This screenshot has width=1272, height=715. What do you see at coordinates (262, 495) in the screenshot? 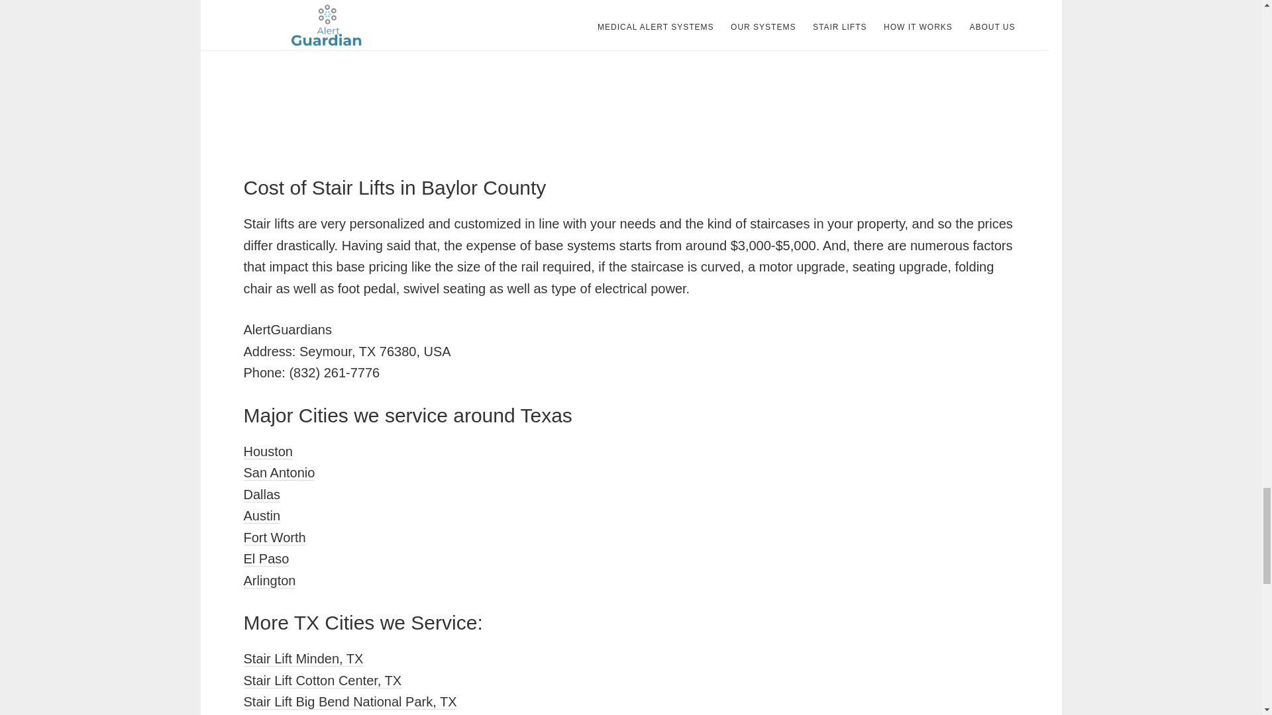
I see `Dallas` at bounding box center [262, 495].